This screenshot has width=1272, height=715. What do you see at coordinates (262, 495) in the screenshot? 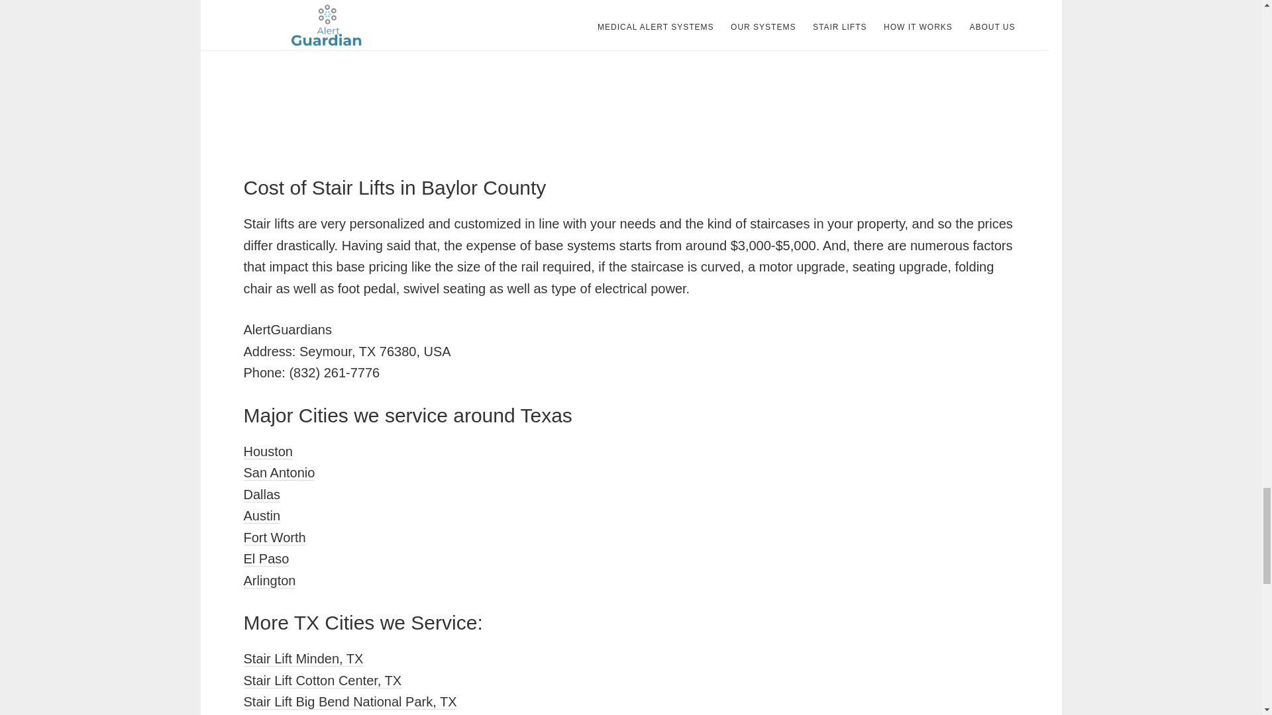
I see `Dallas` at bounding box center [262, 495].